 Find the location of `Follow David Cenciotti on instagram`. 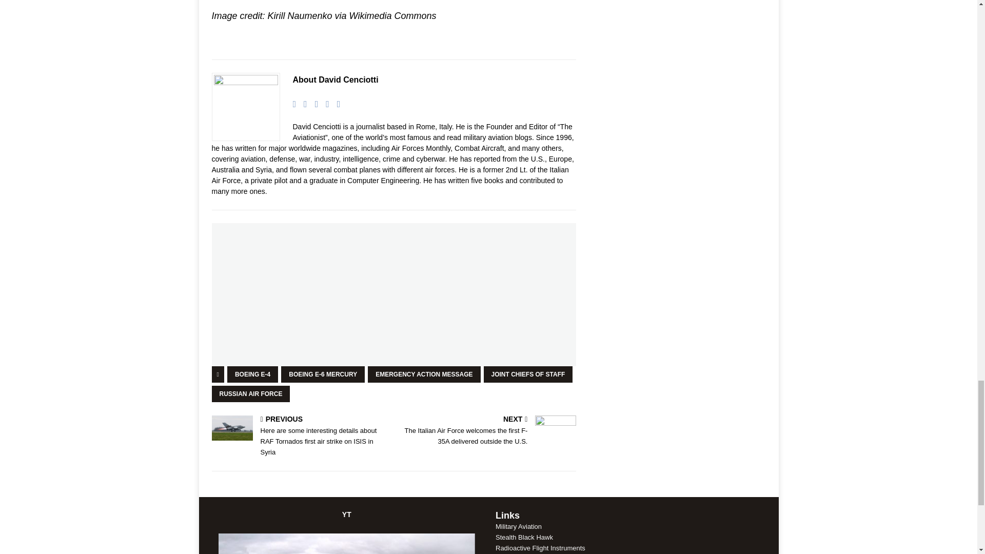

Follow David Cenciotti on instagram is located at coordinates (334, 104).